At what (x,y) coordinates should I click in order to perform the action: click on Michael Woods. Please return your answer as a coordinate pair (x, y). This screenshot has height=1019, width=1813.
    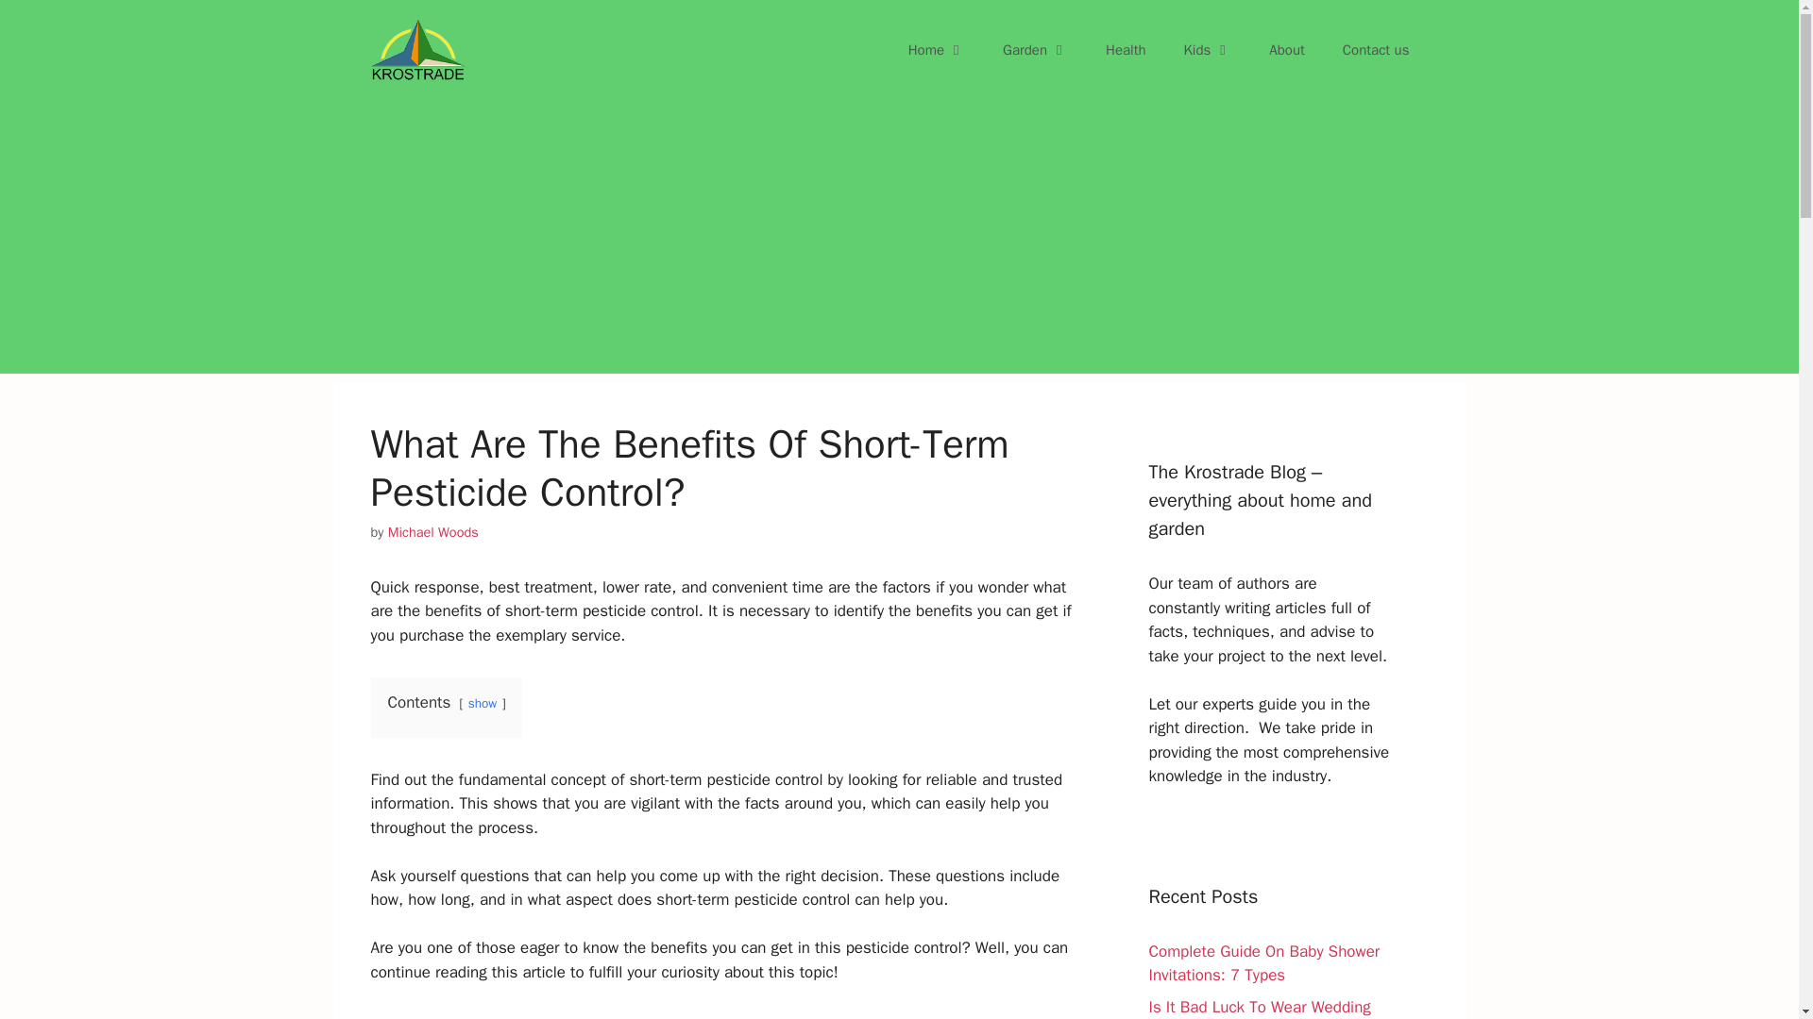
    Looking at the image, I should click on (432, 532).